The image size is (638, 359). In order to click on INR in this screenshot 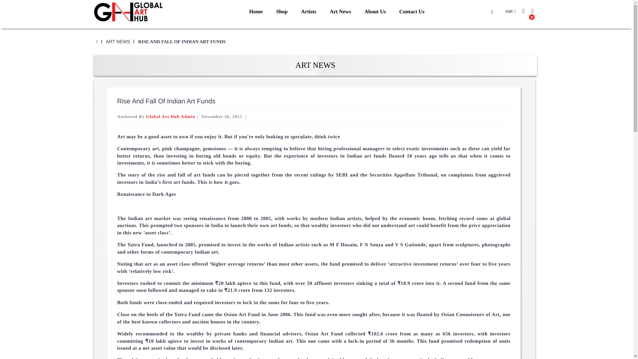, I will do `click(510, 12)`.